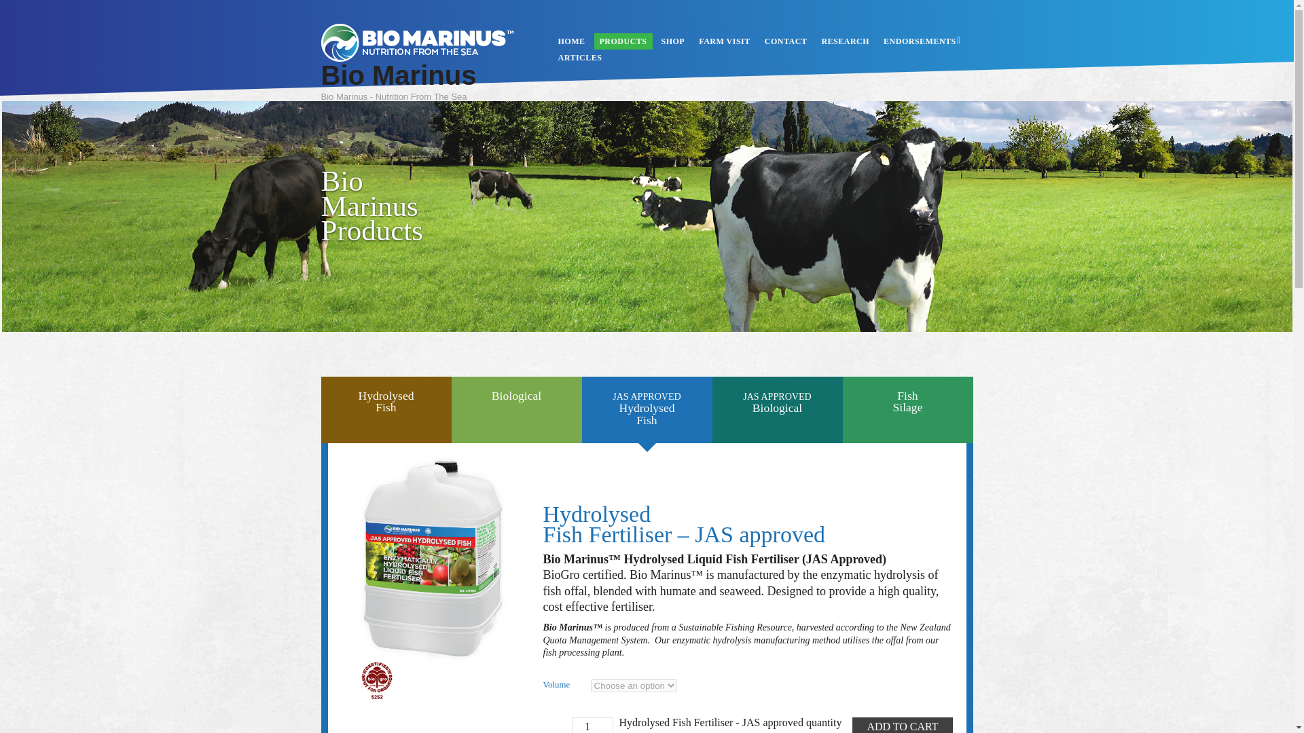 This screenshot has width=1304, height=733. What do you see at coordinates (920, 41) in the screenshot?
I see `RESEARCH` at bounding box center [920, 41].